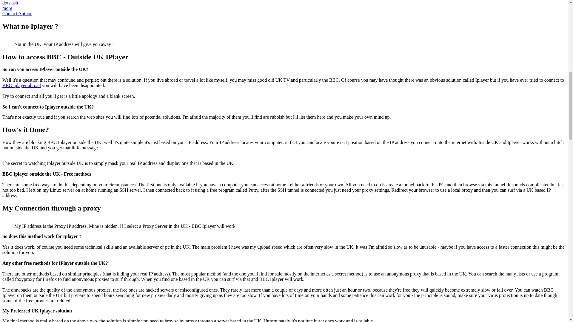 The height and width of the screenshot is (322, 573). Describe the element at coordinates (21, 85) in the screenshot. I see `BBC Iplayer abroad` at that location.